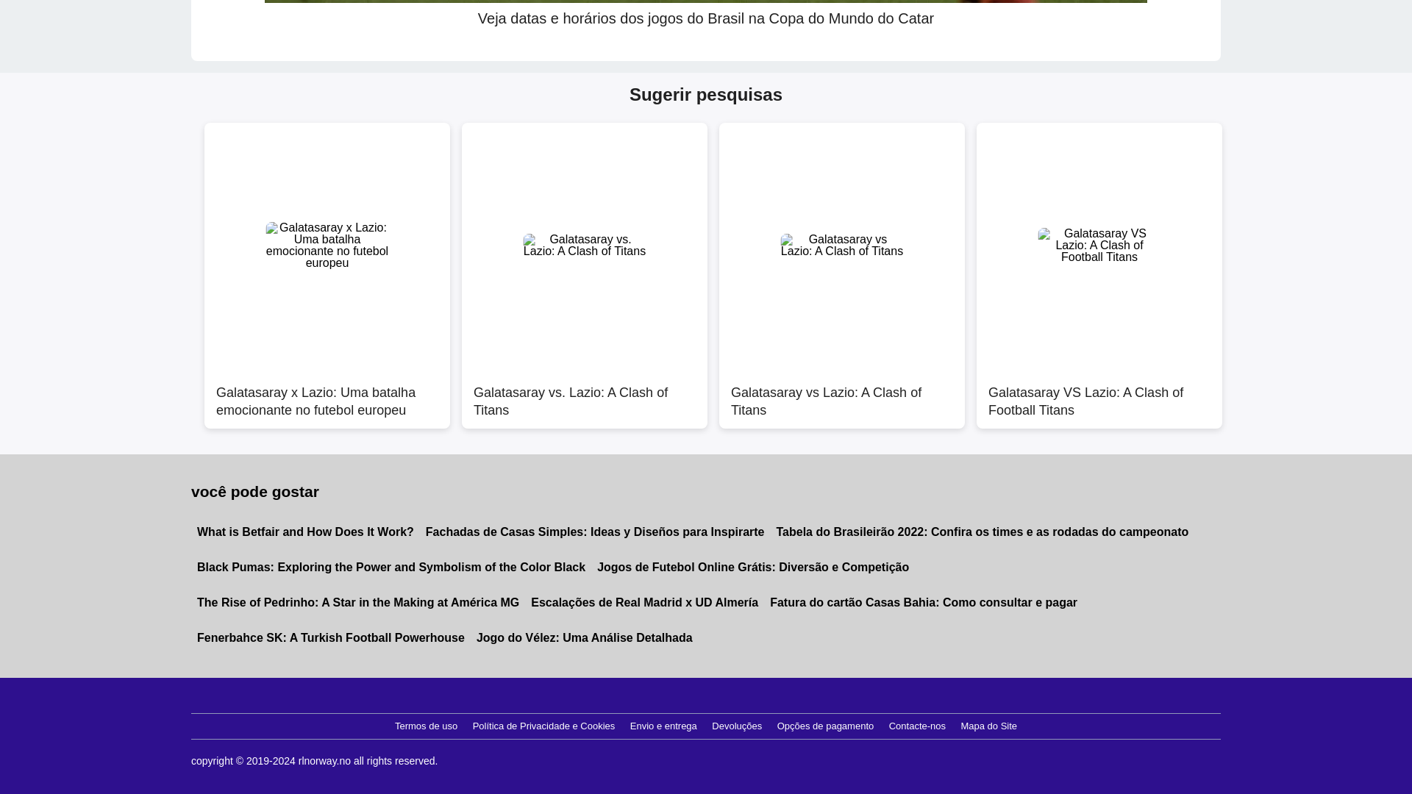 The width and height of the screenshot is (1412, 794). What do you see at coordinates (1099, 394) in the screenshot?
I see `Galatasaray VS Lazio: A Clash of Football Titans` at bounding box center [1099, 394].